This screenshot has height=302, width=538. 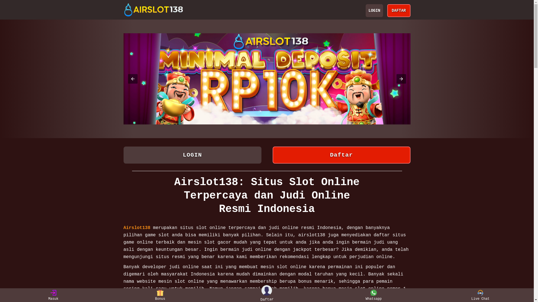 What do you see at coordinates (137, 228) in the screenshot?
I see `Airslot138` at bounding box center [137, 228].